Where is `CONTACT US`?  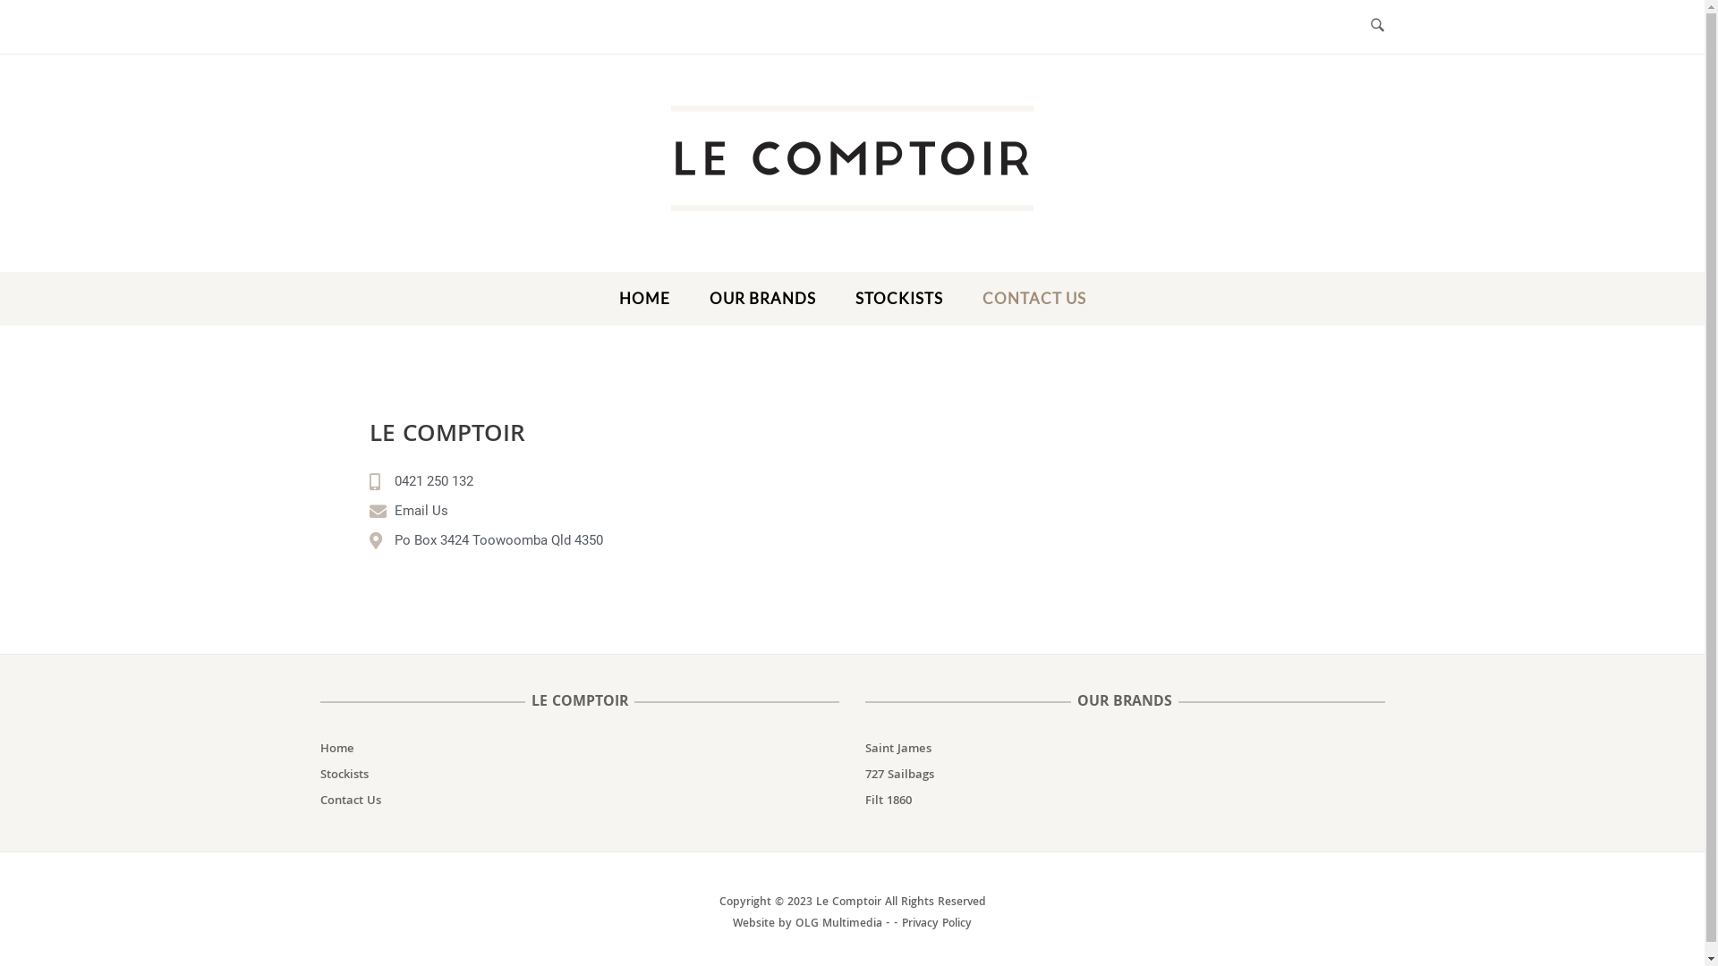
CONTACT US is located at coordinates (1033, 301).